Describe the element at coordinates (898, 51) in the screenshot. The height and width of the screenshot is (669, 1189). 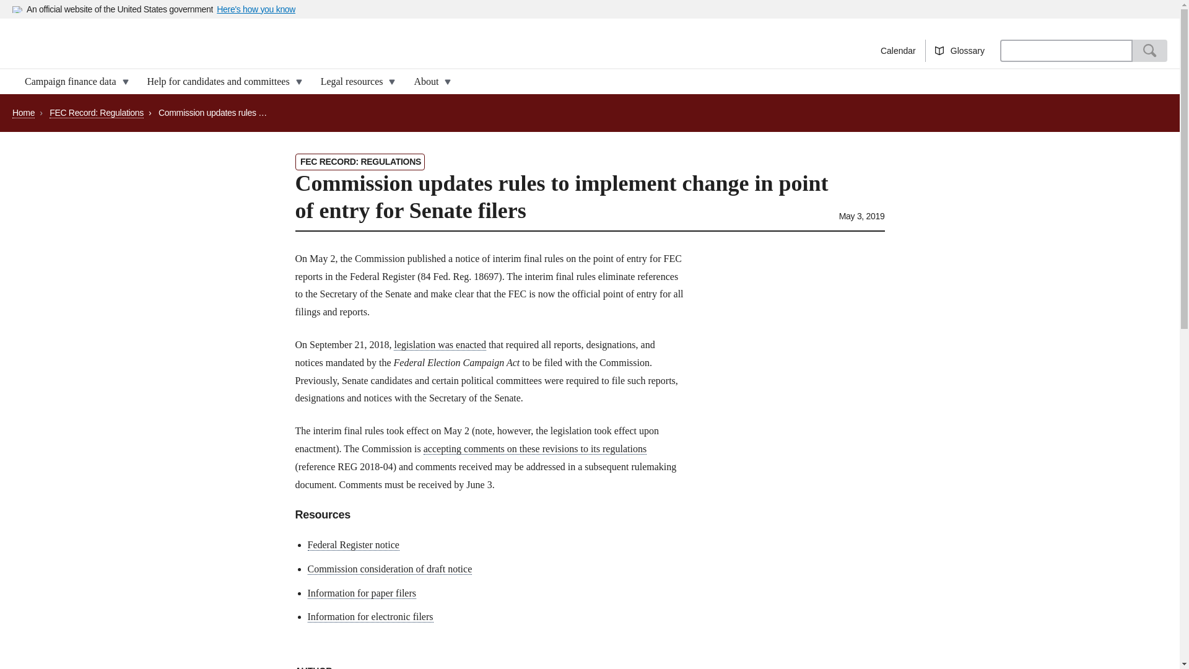
I see `Calendar` at that location.